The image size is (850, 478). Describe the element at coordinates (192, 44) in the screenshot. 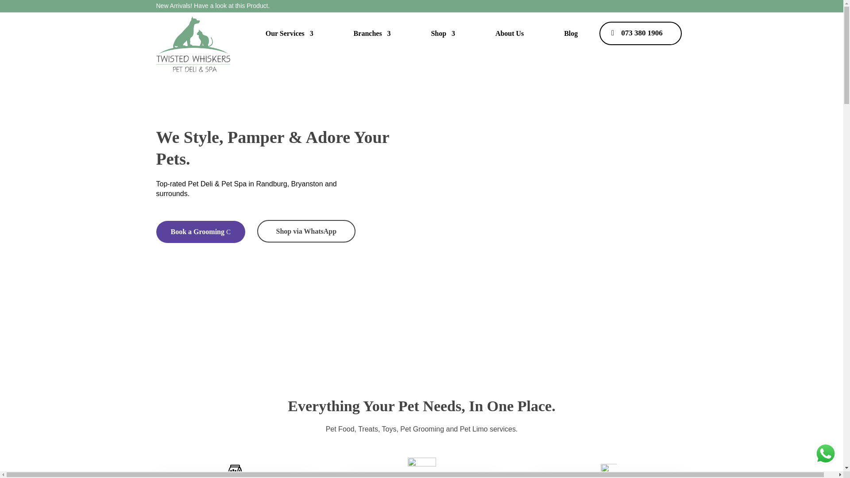

I see `Twisted-Whiskers-Header-Logo` at that location.